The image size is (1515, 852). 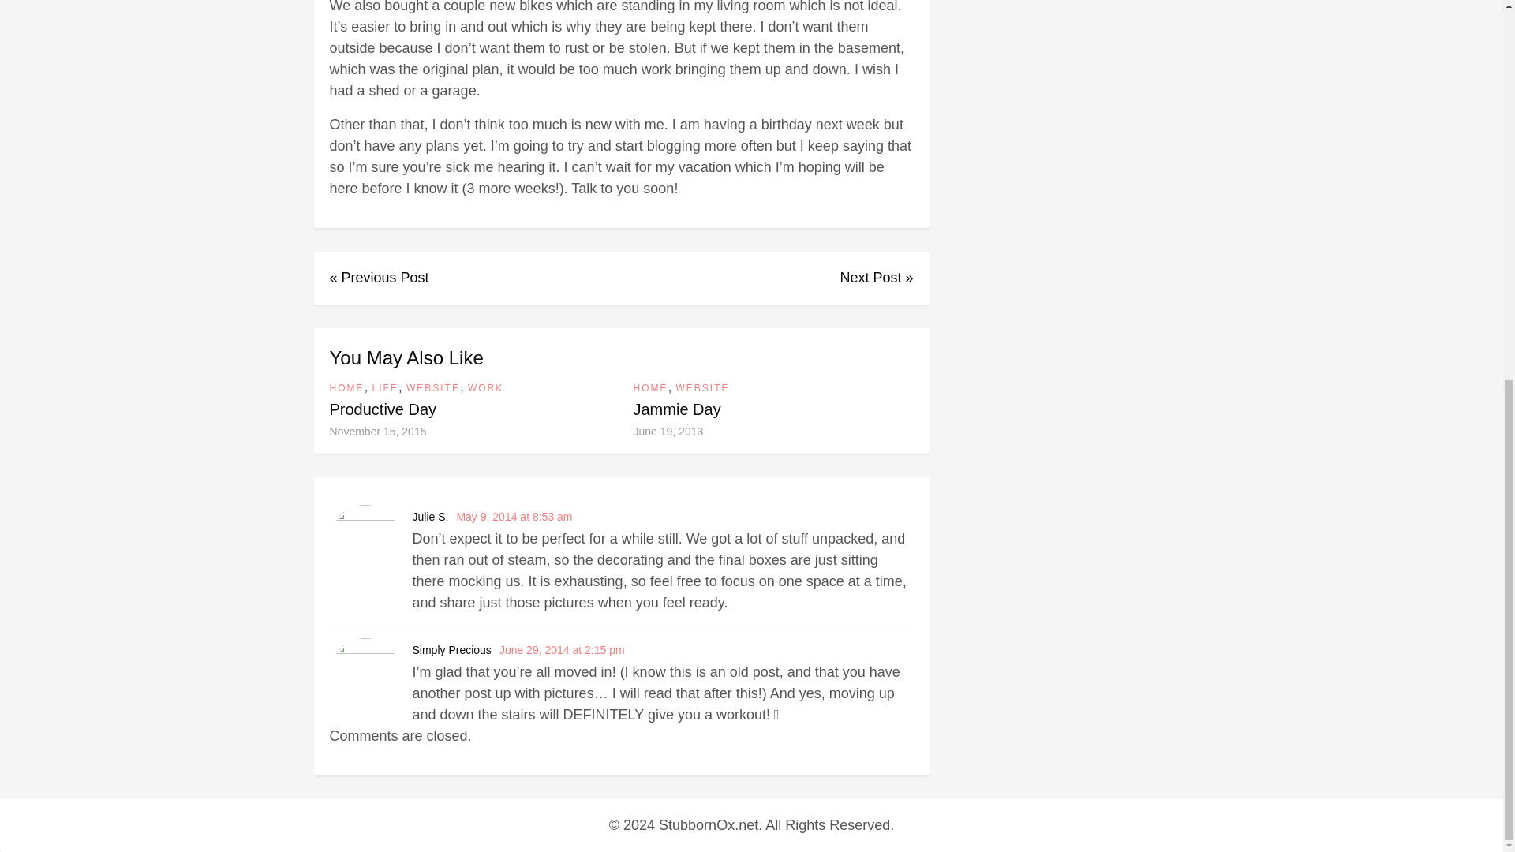 I want to click on LIFE, so click(x=385, y=388).